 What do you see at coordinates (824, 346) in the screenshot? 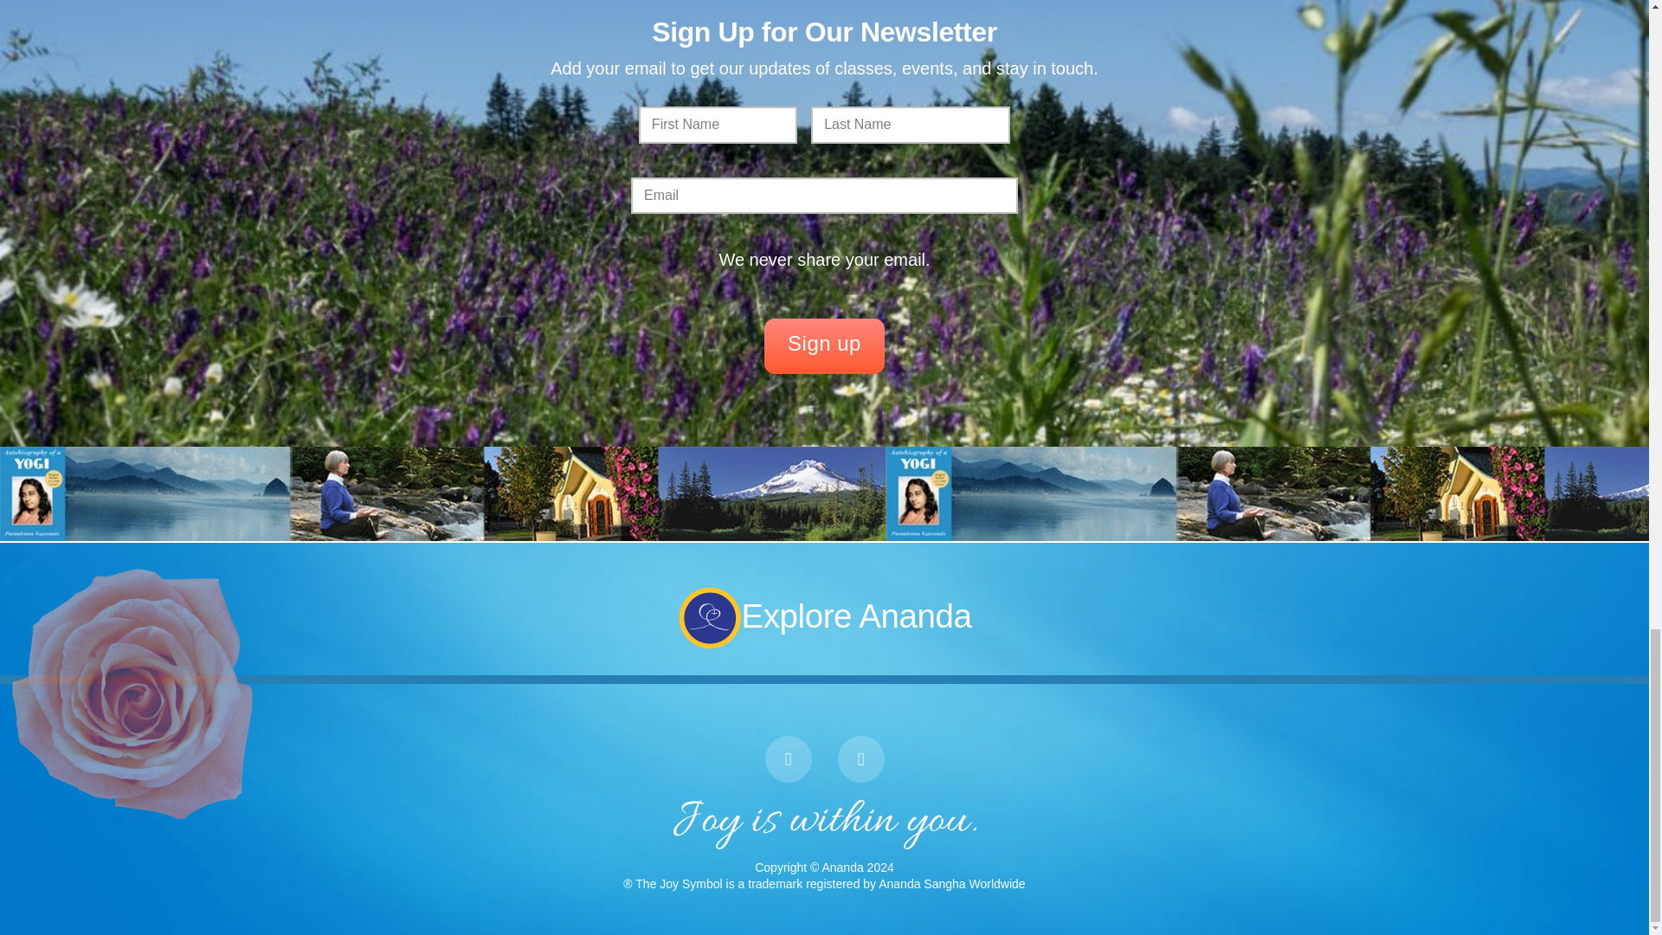
I see `Sign up` at bounding box center [824, 346].